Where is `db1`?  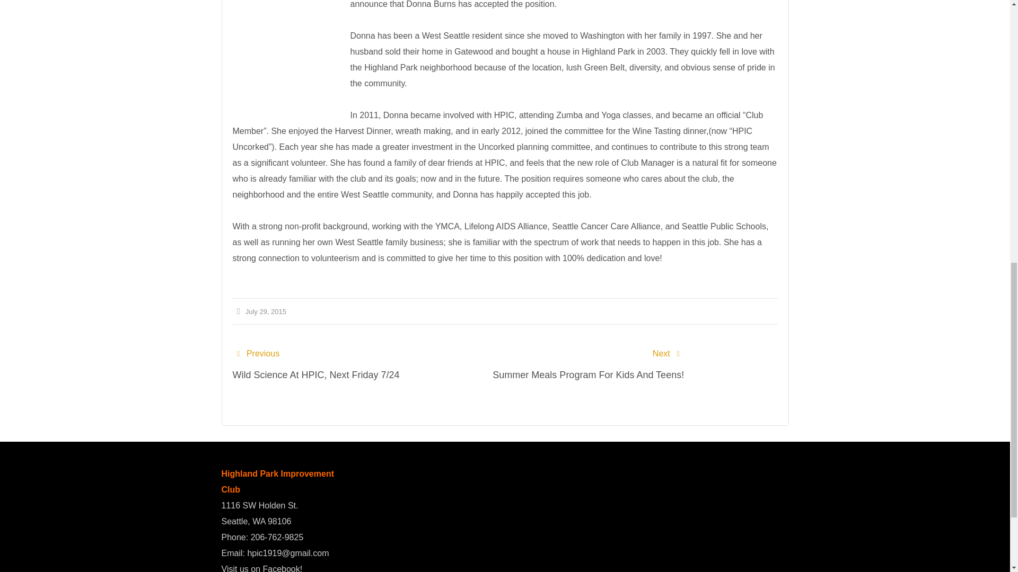 db1 is located at coordinates (284, 58).